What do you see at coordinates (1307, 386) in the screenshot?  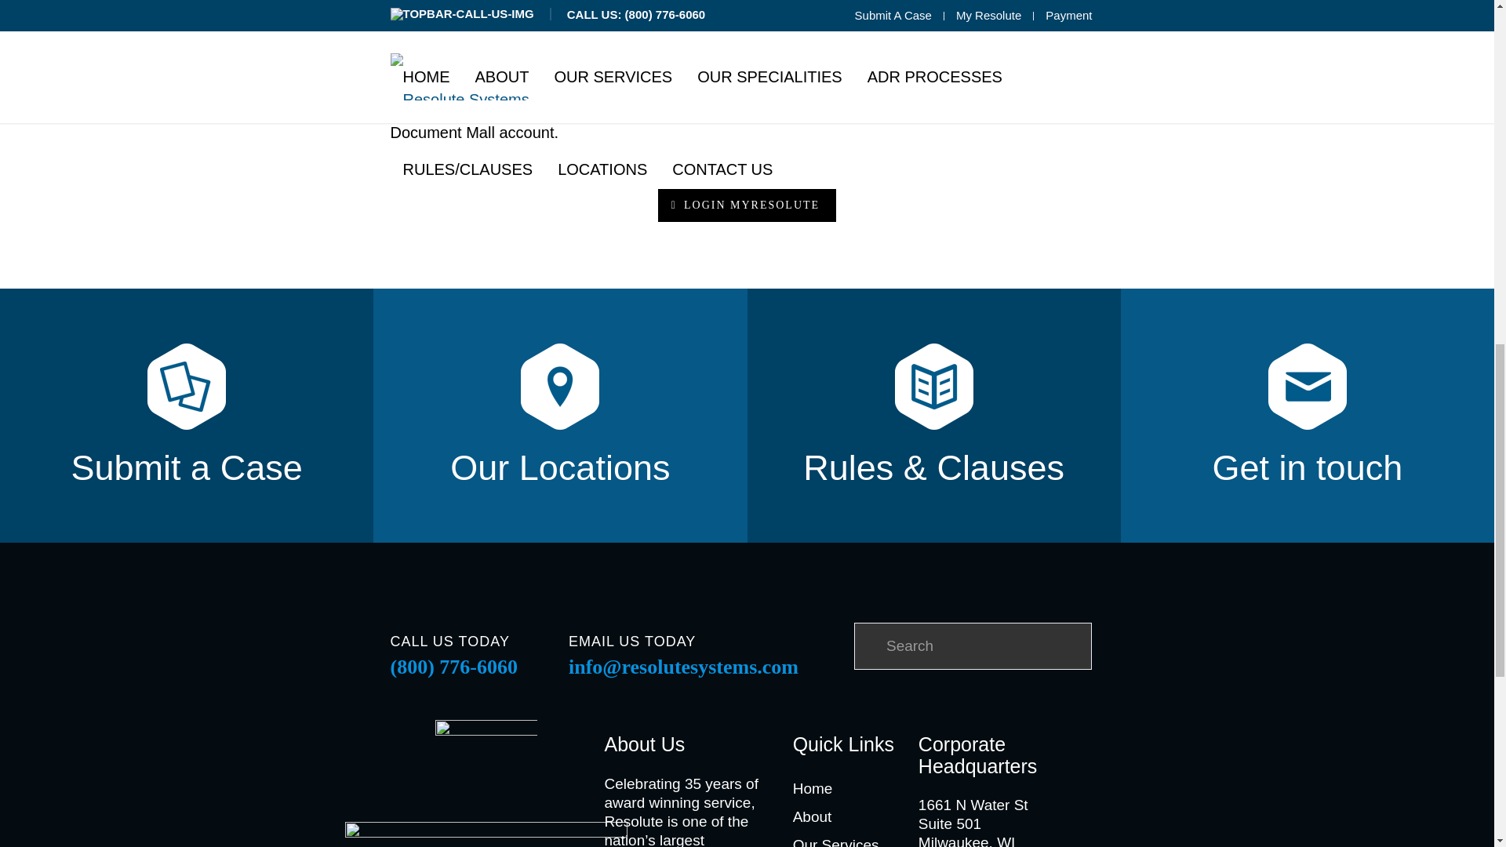 I see `get-in-touch` at bounding box center [1307, 386].